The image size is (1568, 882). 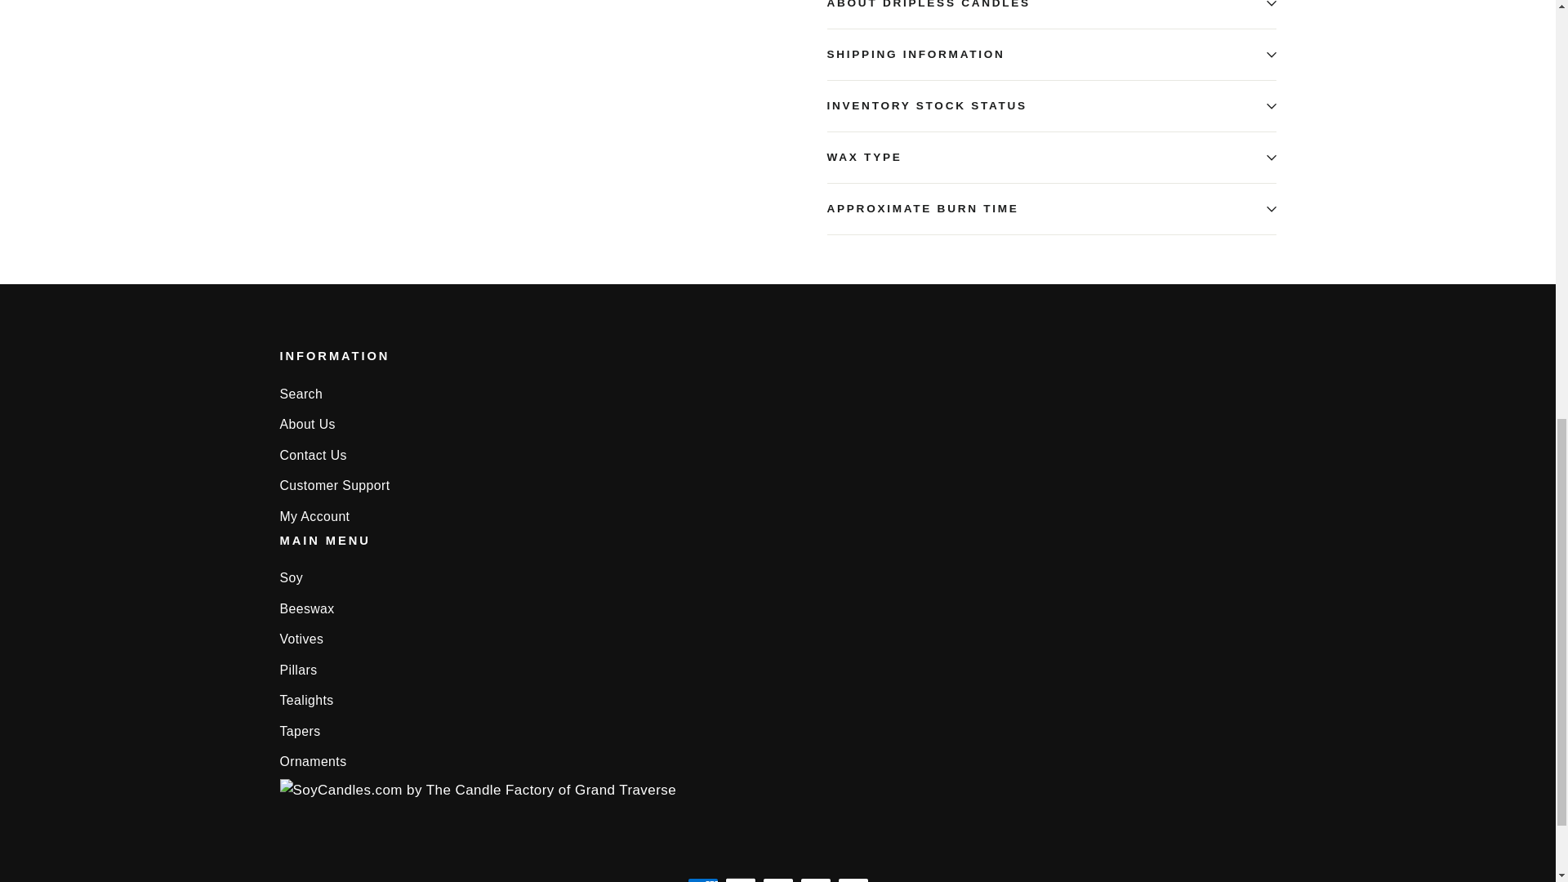 What do you see at coordinates (815, 880) in the screenshot?
I see `Mastercard` at bounding box center [815, 880].